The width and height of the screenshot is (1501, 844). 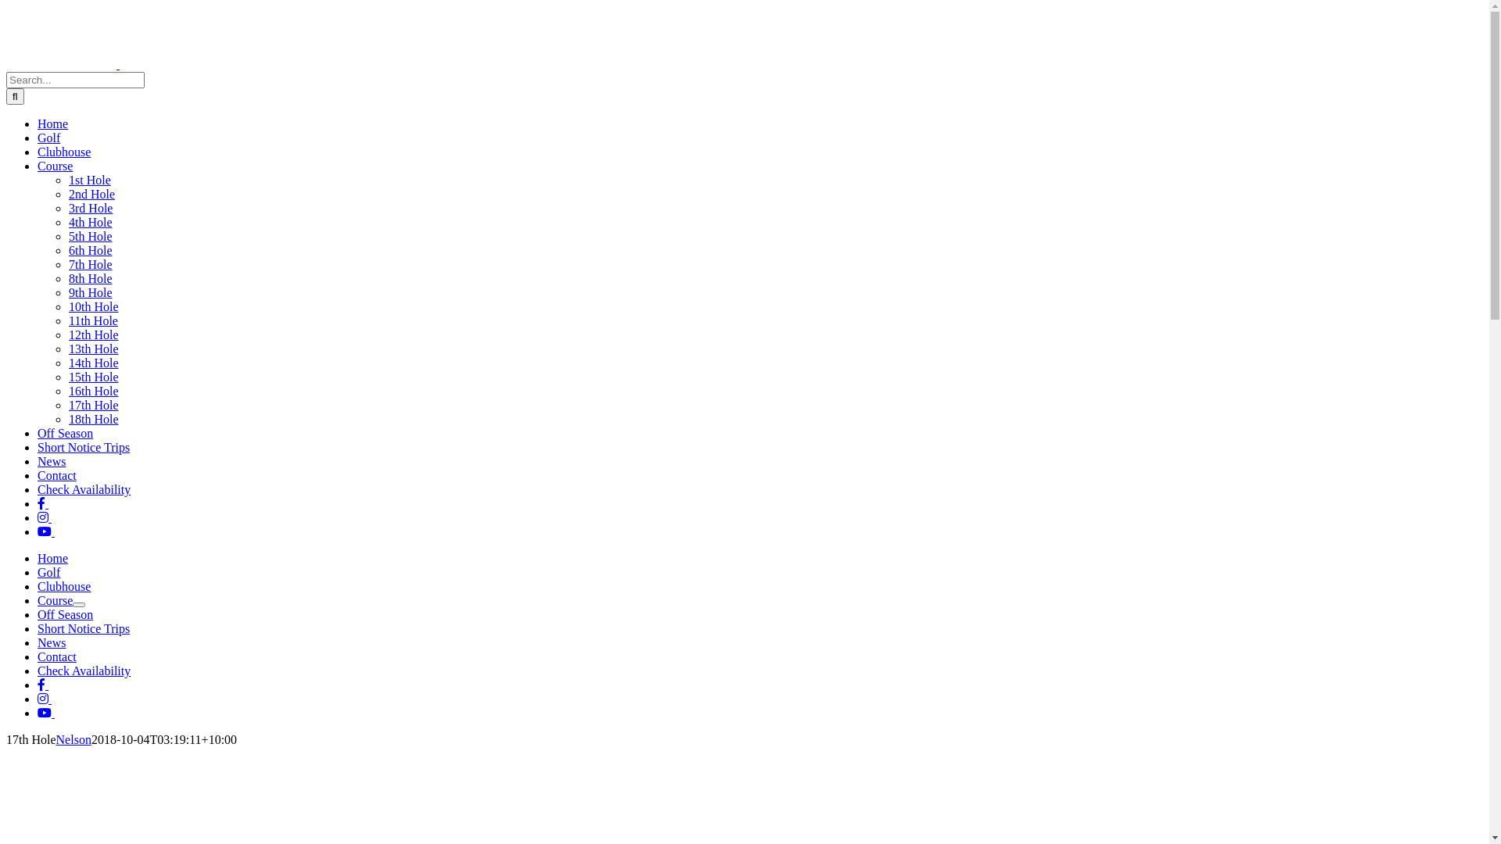 I want to click on Short Notice Trips, so click(x=84, y=628).